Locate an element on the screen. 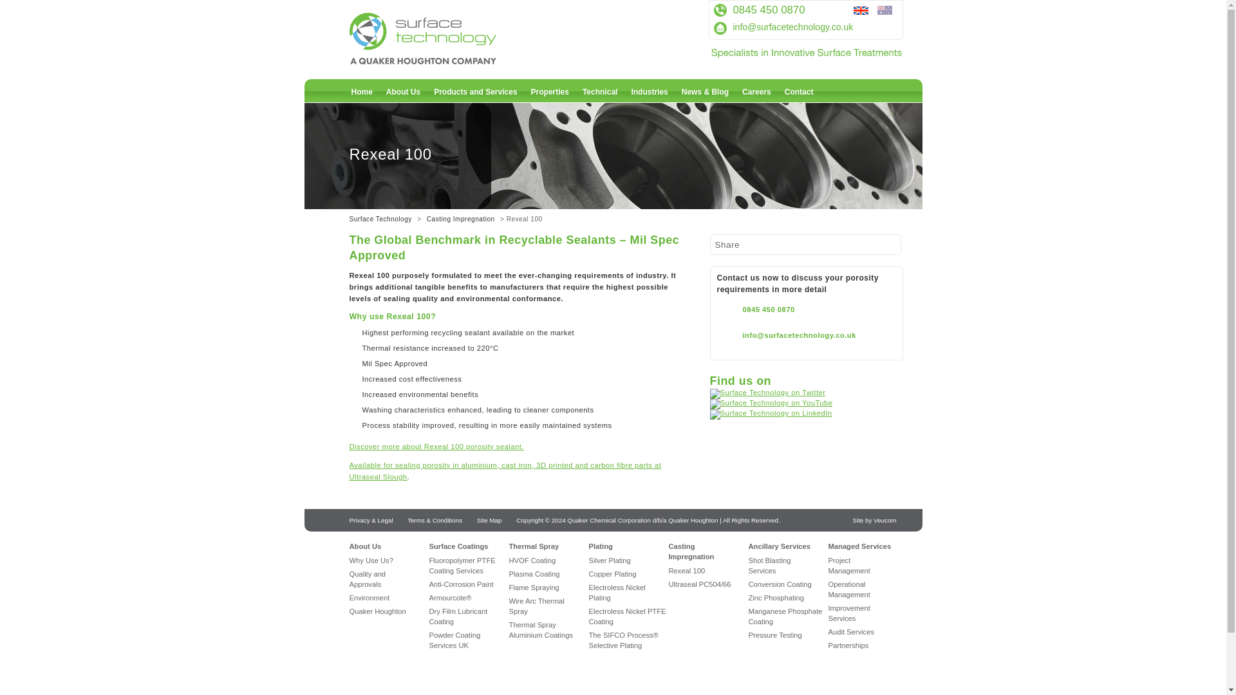  Surface Technology on Twitter is located at coordinates (767, 392).